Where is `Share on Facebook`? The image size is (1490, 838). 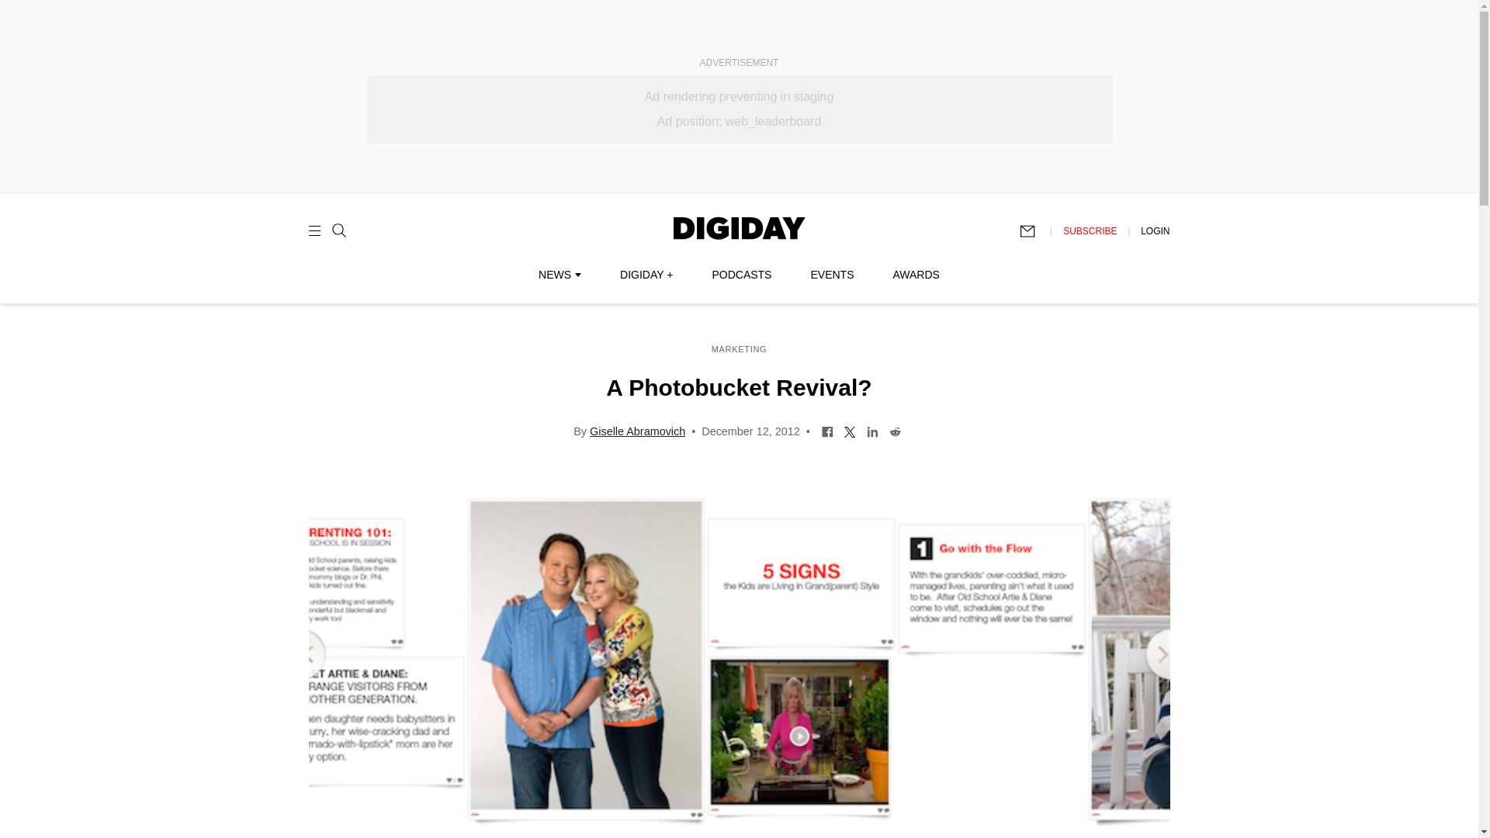 Share on Facebook is located at coordinates (827, 430).